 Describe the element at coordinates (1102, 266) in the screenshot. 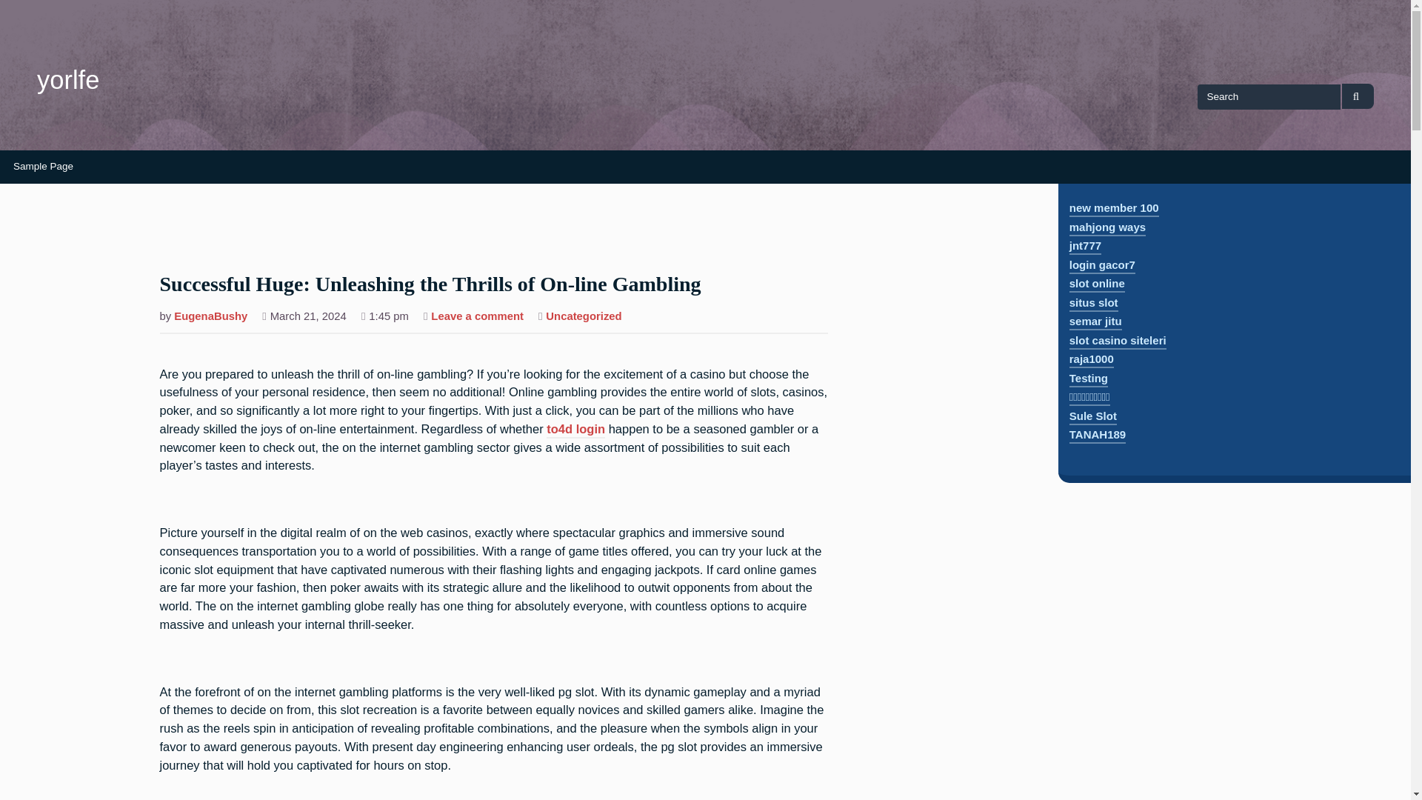

I see `login gacor7` at that location.